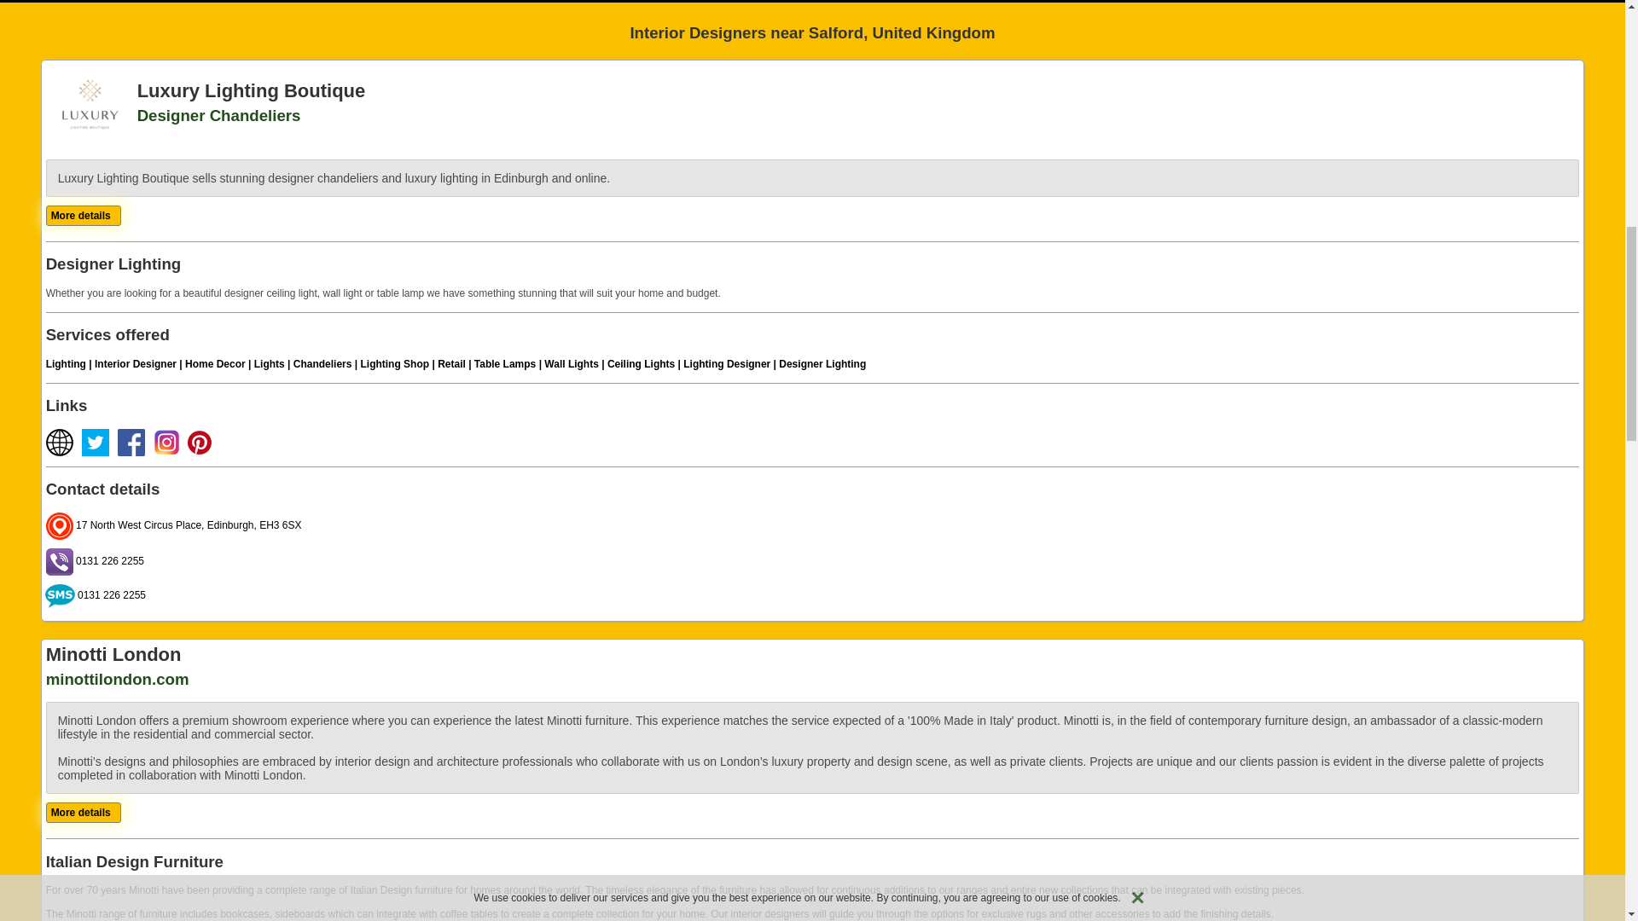 The width and height of the screenshot is (1638, 921). I want to click on More details, so click(80, 216).